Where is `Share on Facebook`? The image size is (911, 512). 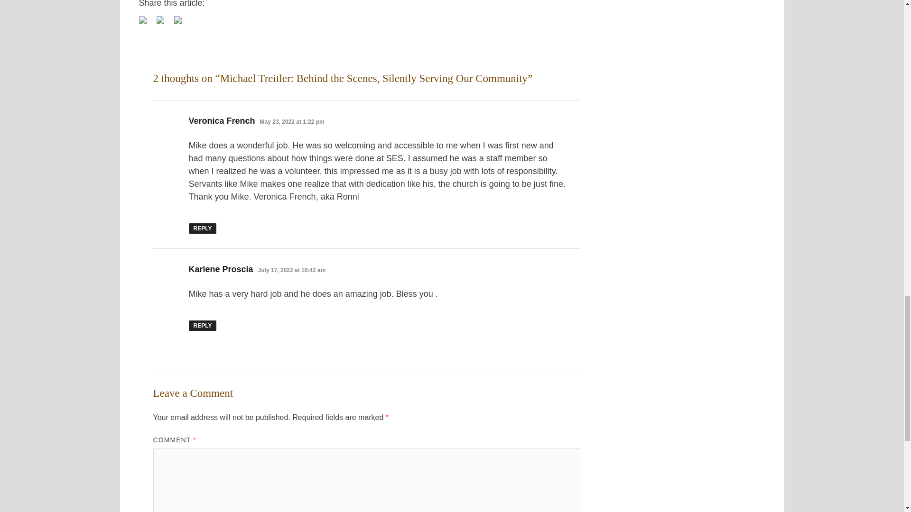
Share on Facebook is located at coordinates (142, 19).